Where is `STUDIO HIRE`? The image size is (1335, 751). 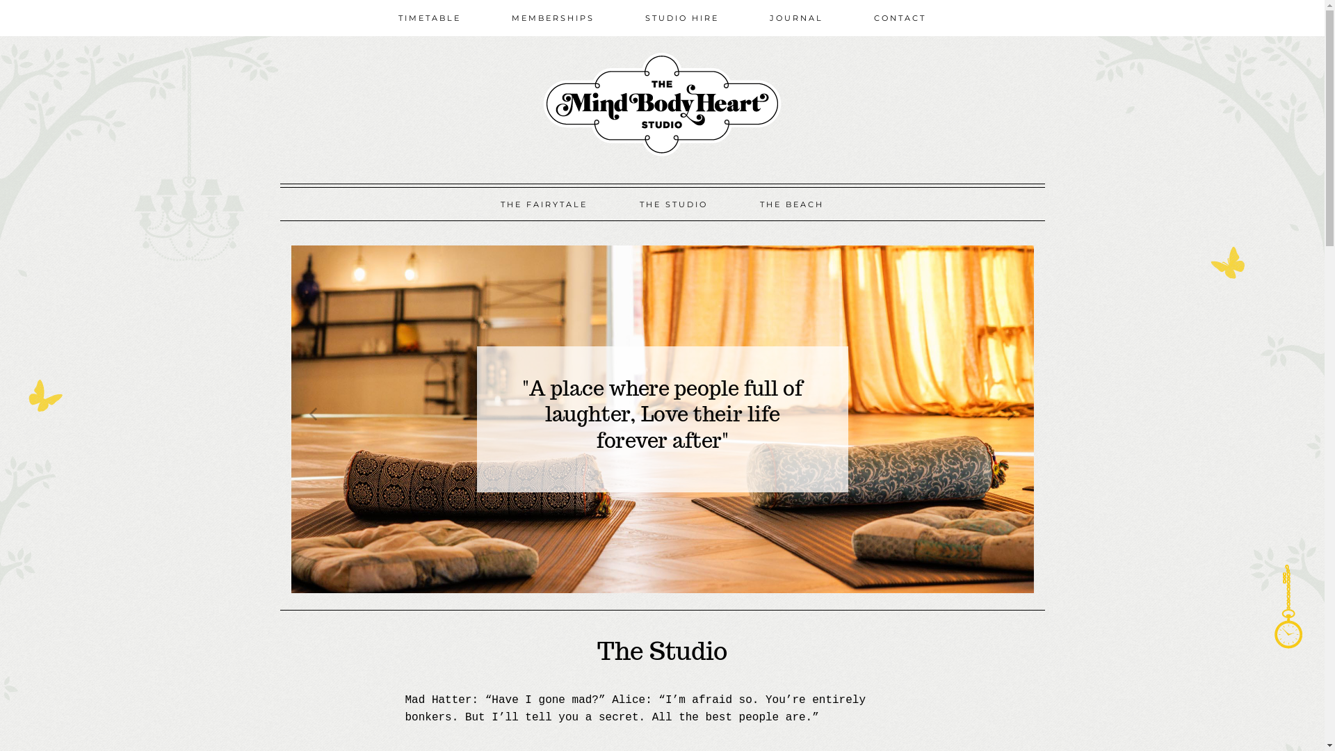
STUDIO HIRE is located at coordinates (681, 18).